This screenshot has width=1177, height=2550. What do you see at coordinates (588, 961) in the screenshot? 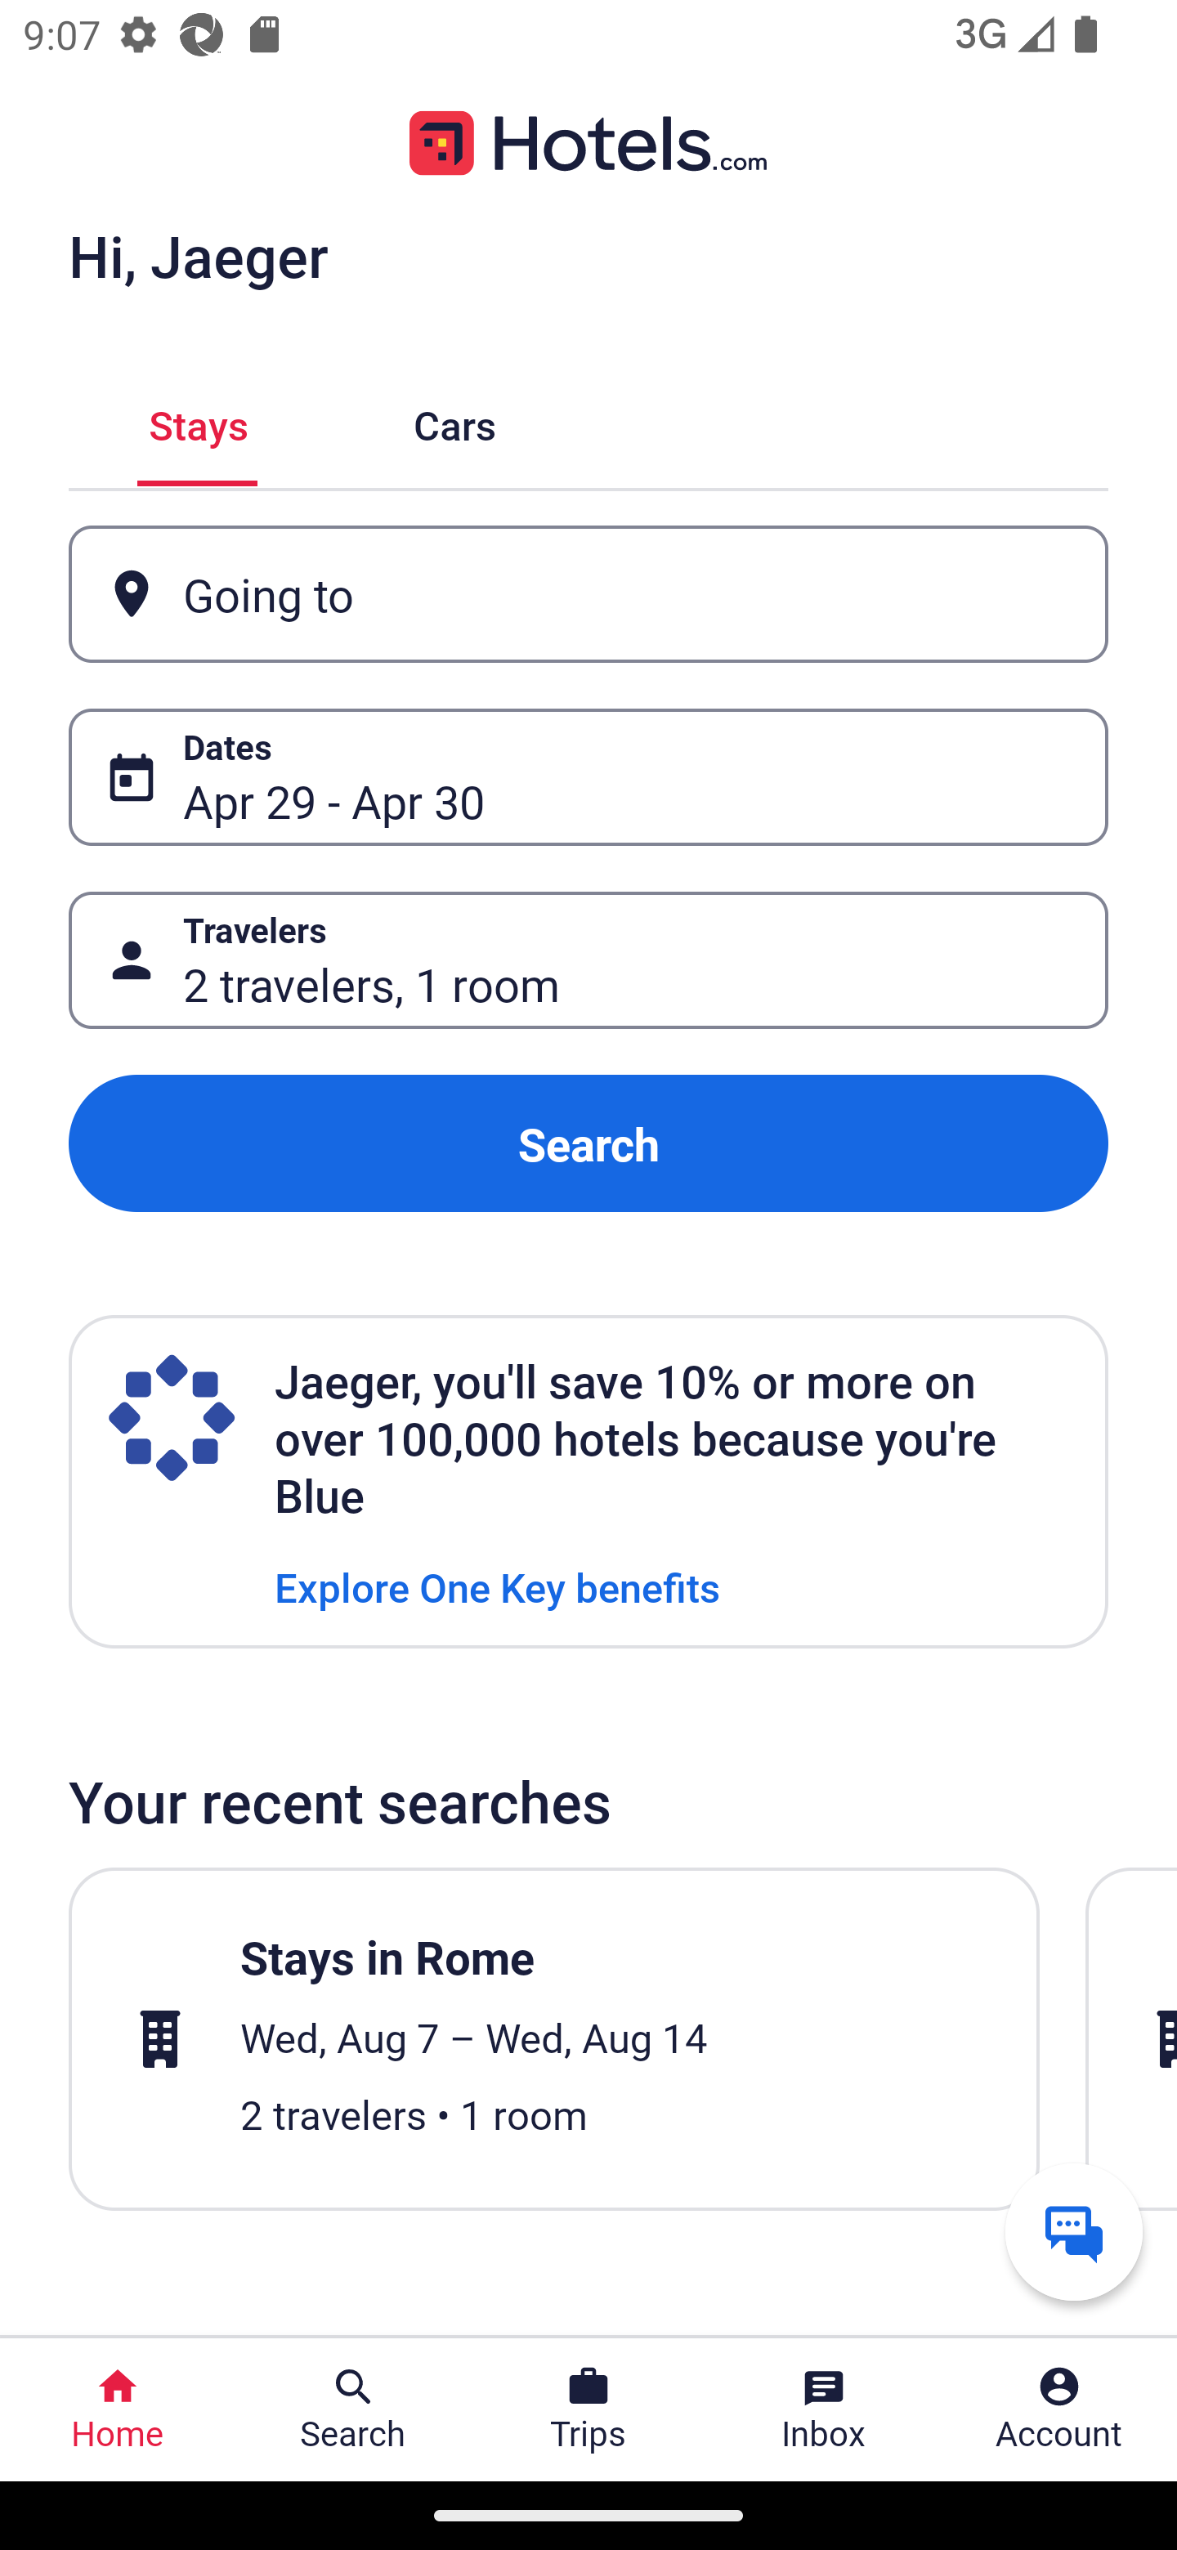
I see `Travelers Button 2 travelers, 1 room` at bounding box center [588, 961].